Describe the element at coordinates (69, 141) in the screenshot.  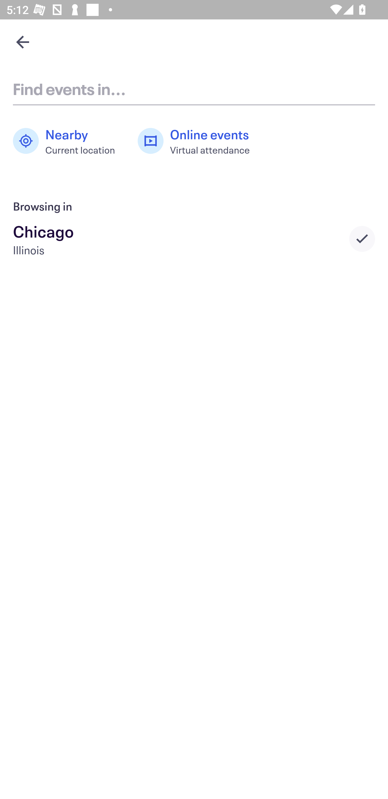
I see `Nearby Current location` at that location.